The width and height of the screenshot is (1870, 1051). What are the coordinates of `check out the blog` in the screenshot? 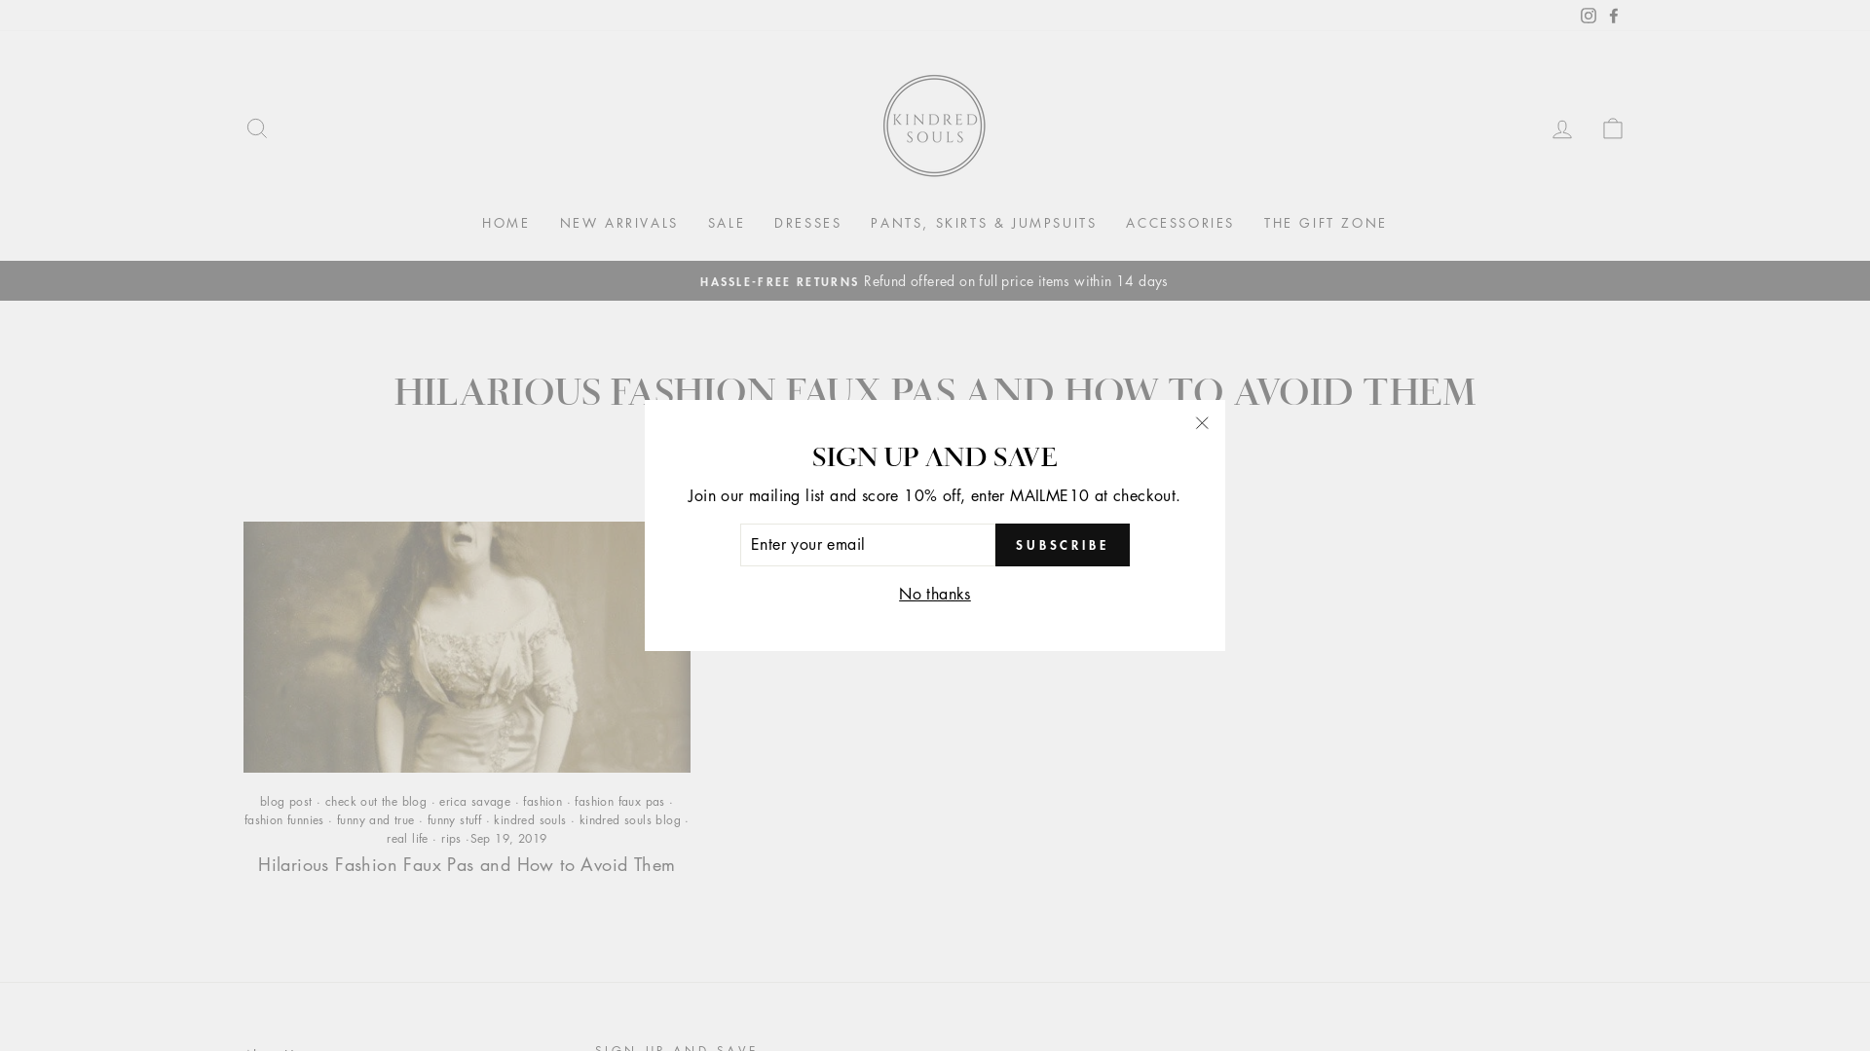 It's located at (376, 802).